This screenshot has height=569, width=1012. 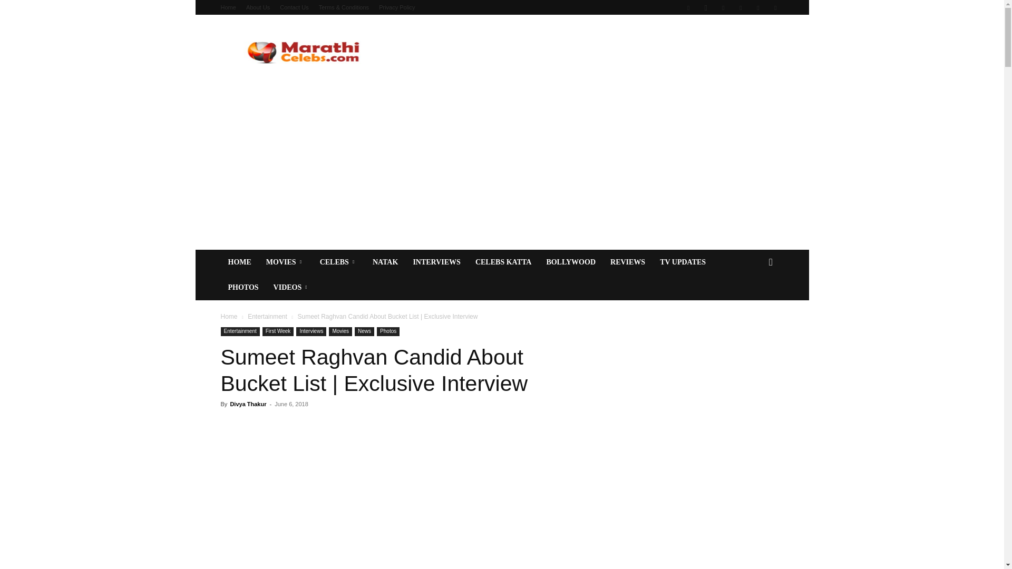 What do you see at coordinates (741, 7) in the screenshot?
I see `Tumblr` at bounding box center [741, 7].